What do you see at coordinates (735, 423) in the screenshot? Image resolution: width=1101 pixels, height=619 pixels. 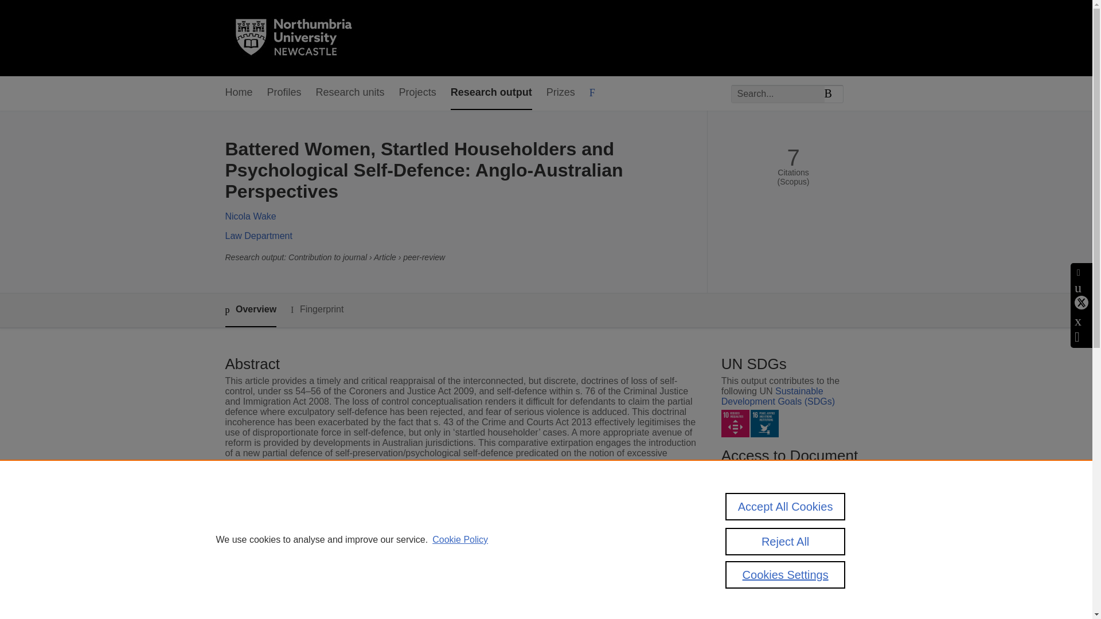 I see `SDG 10 - Reduced Inequalities` at bounding box center [735, 423].